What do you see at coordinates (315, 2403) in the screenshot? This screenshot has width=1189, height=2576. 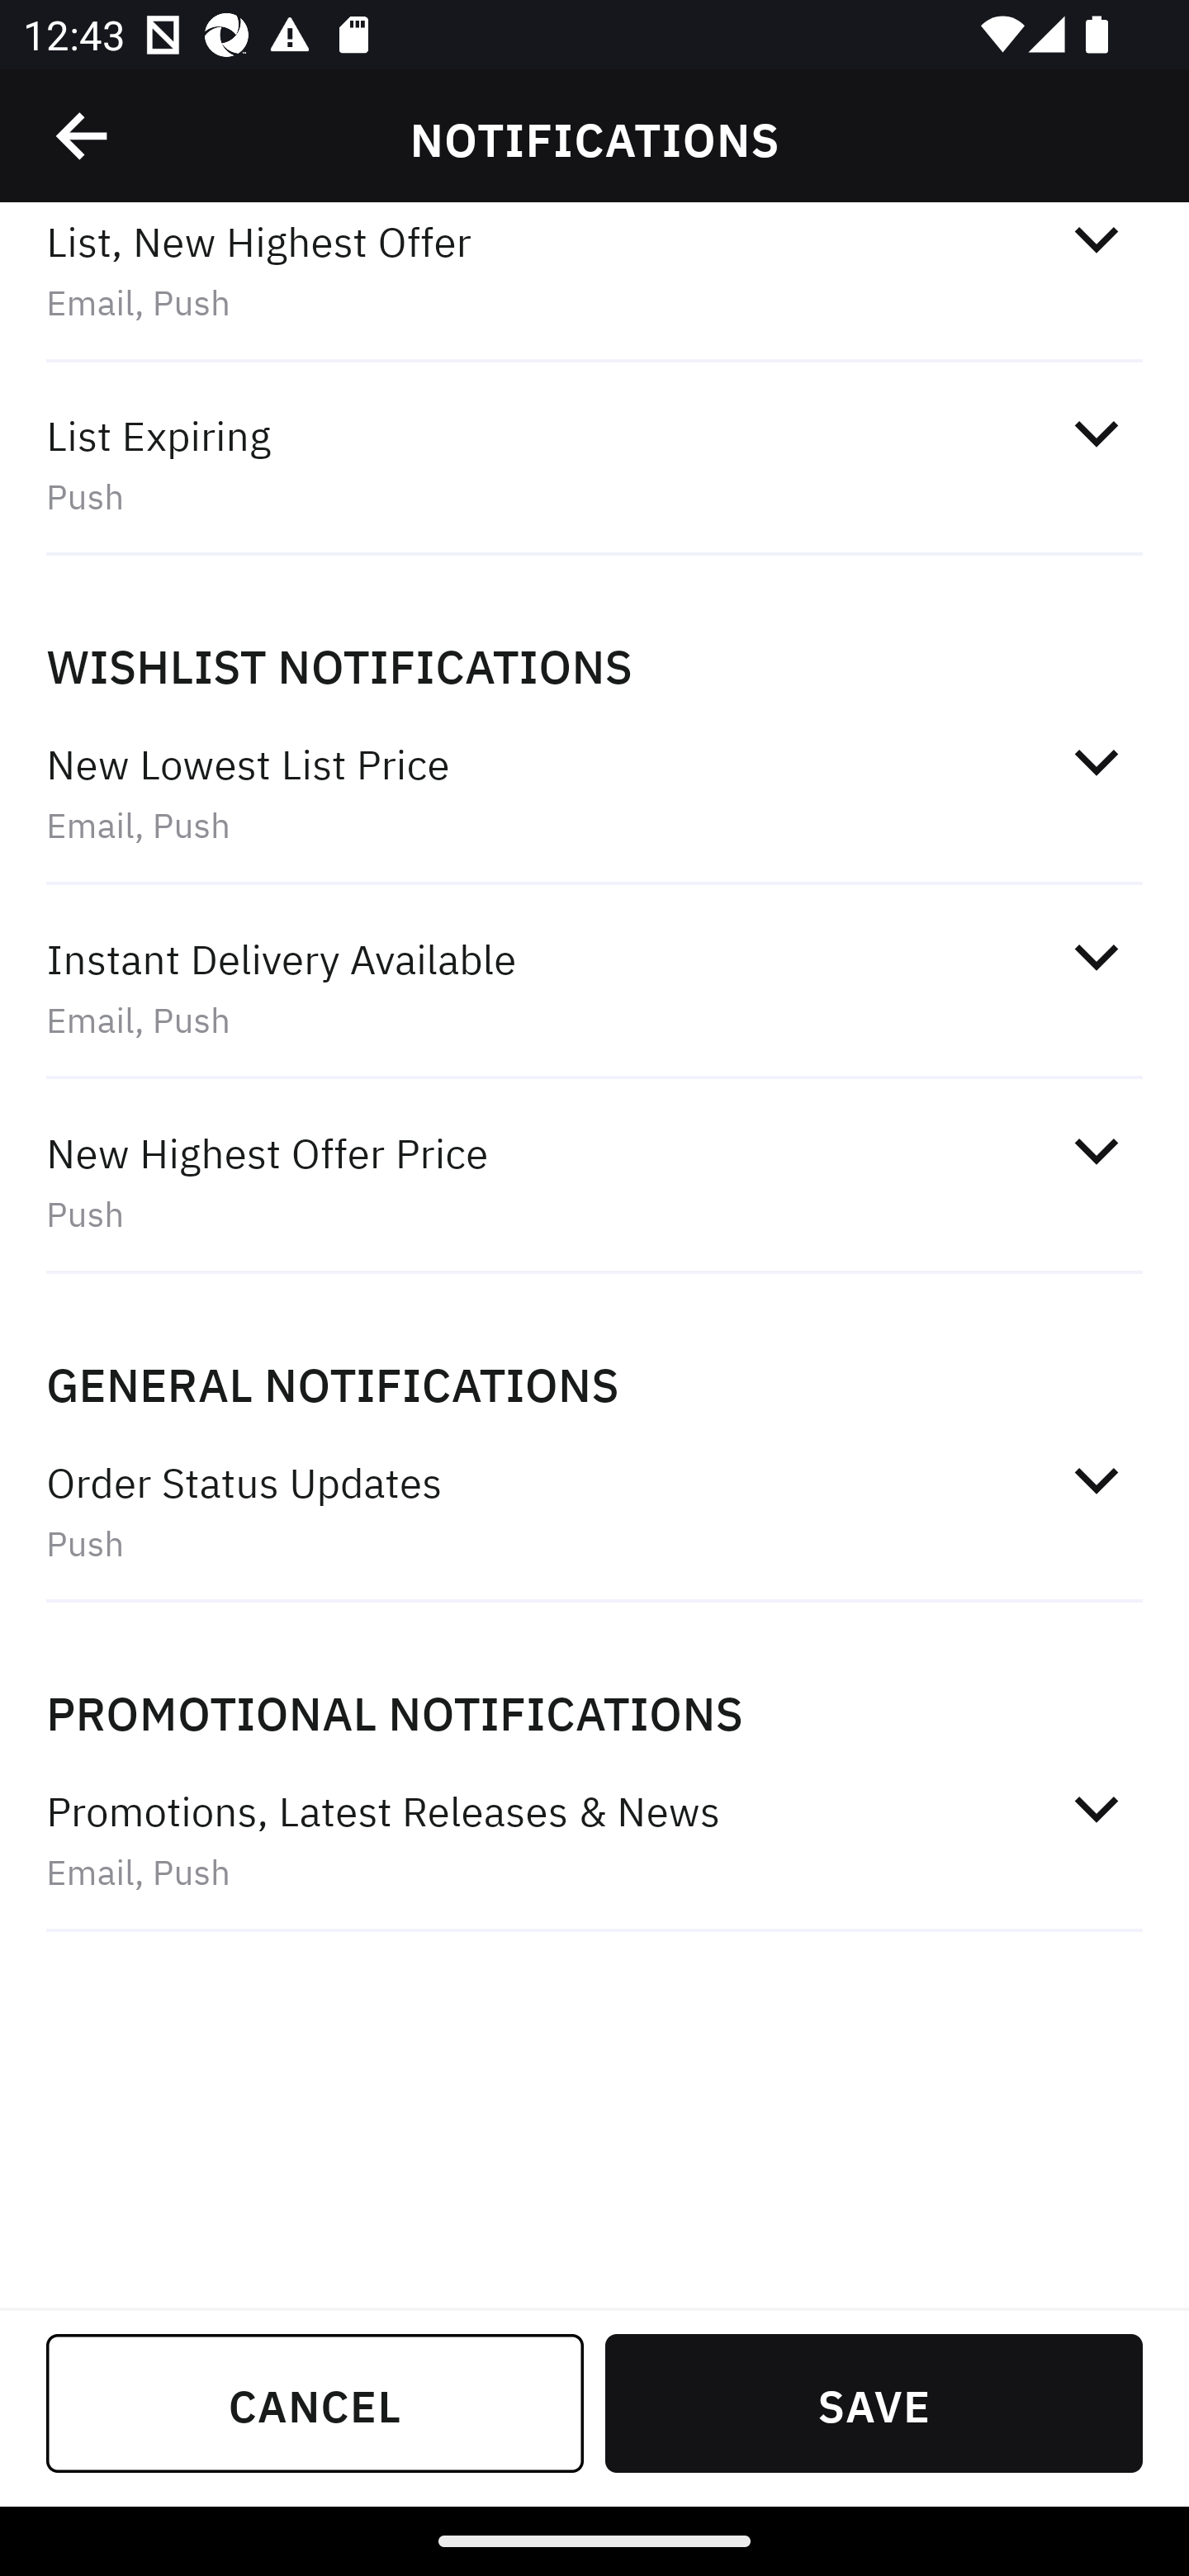 I see `CANCEL` at bounding box center [315, 2403].